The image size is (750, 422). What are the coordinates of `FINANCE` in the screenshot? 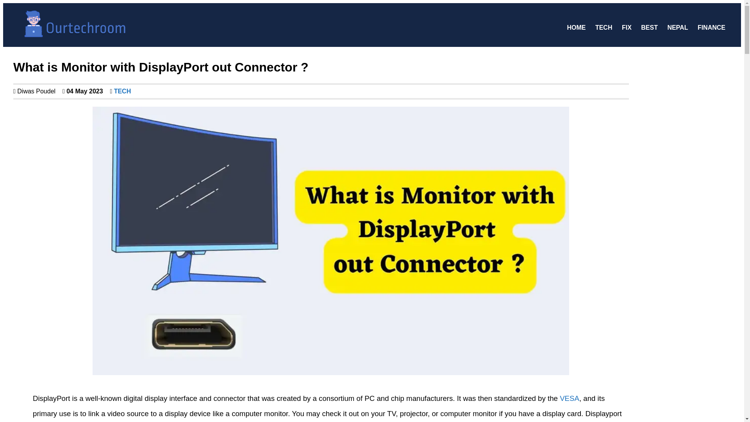 It's located at (711, 27).